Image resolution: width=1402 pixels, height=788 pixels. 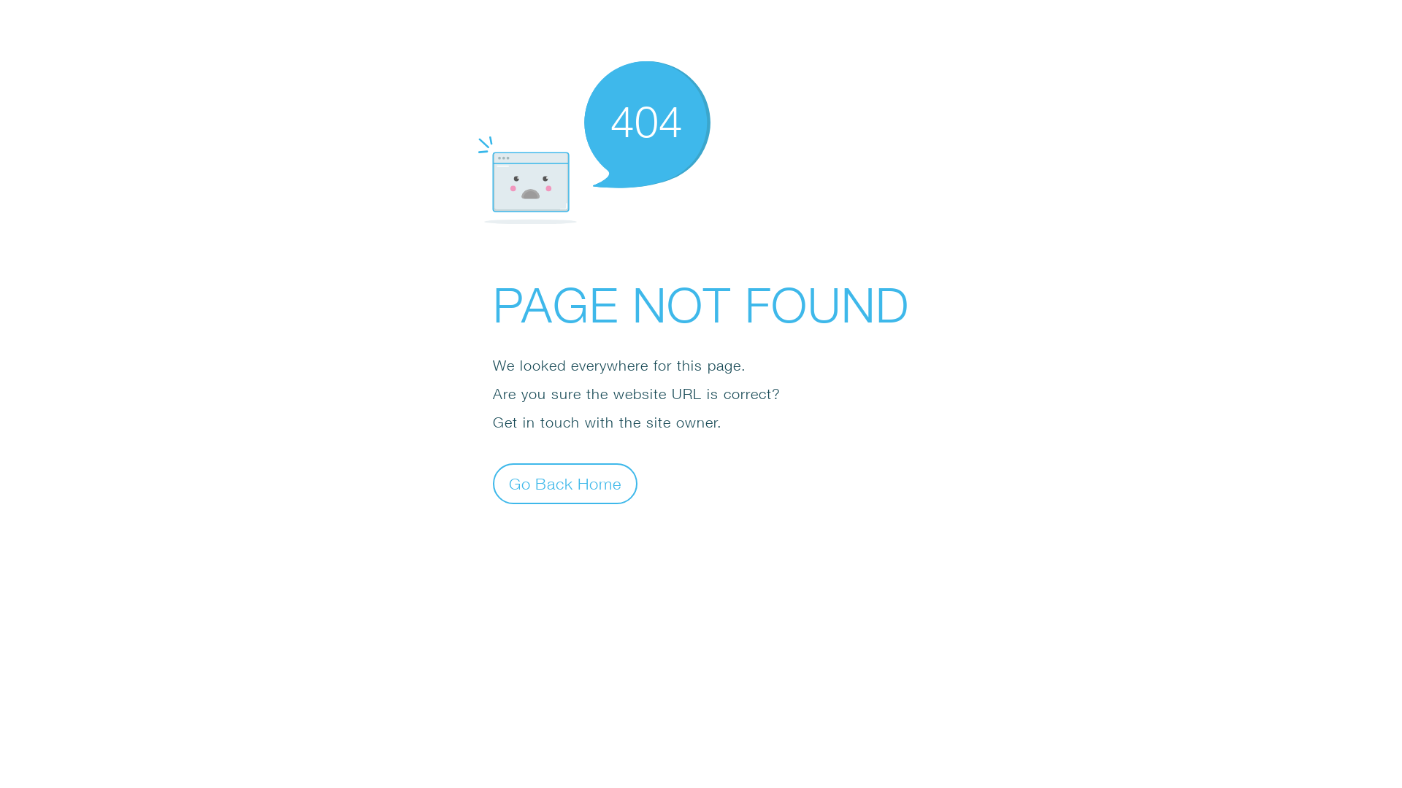 I want to click on Go Back Home, so click(x=565, y=483).